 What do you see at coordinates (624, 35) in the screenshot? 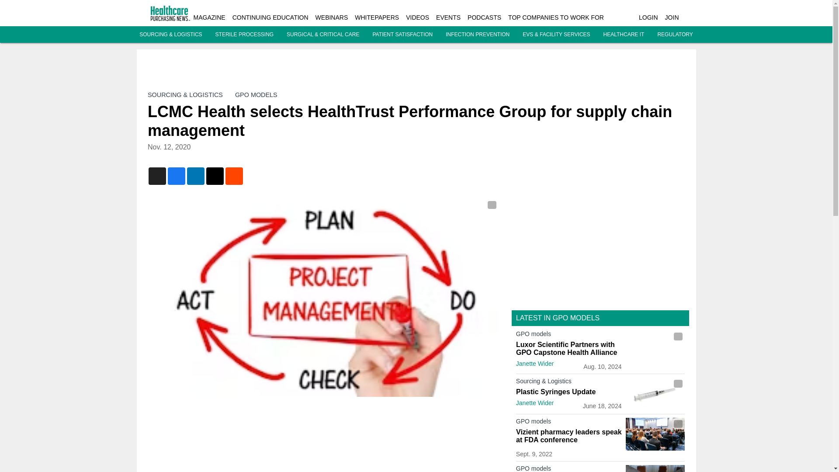
I see `HEALTHCARE IT` at bounding box center [624, 35].